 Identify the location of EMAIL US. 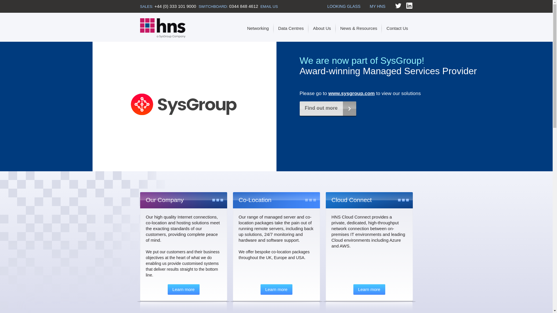
(269, 6).